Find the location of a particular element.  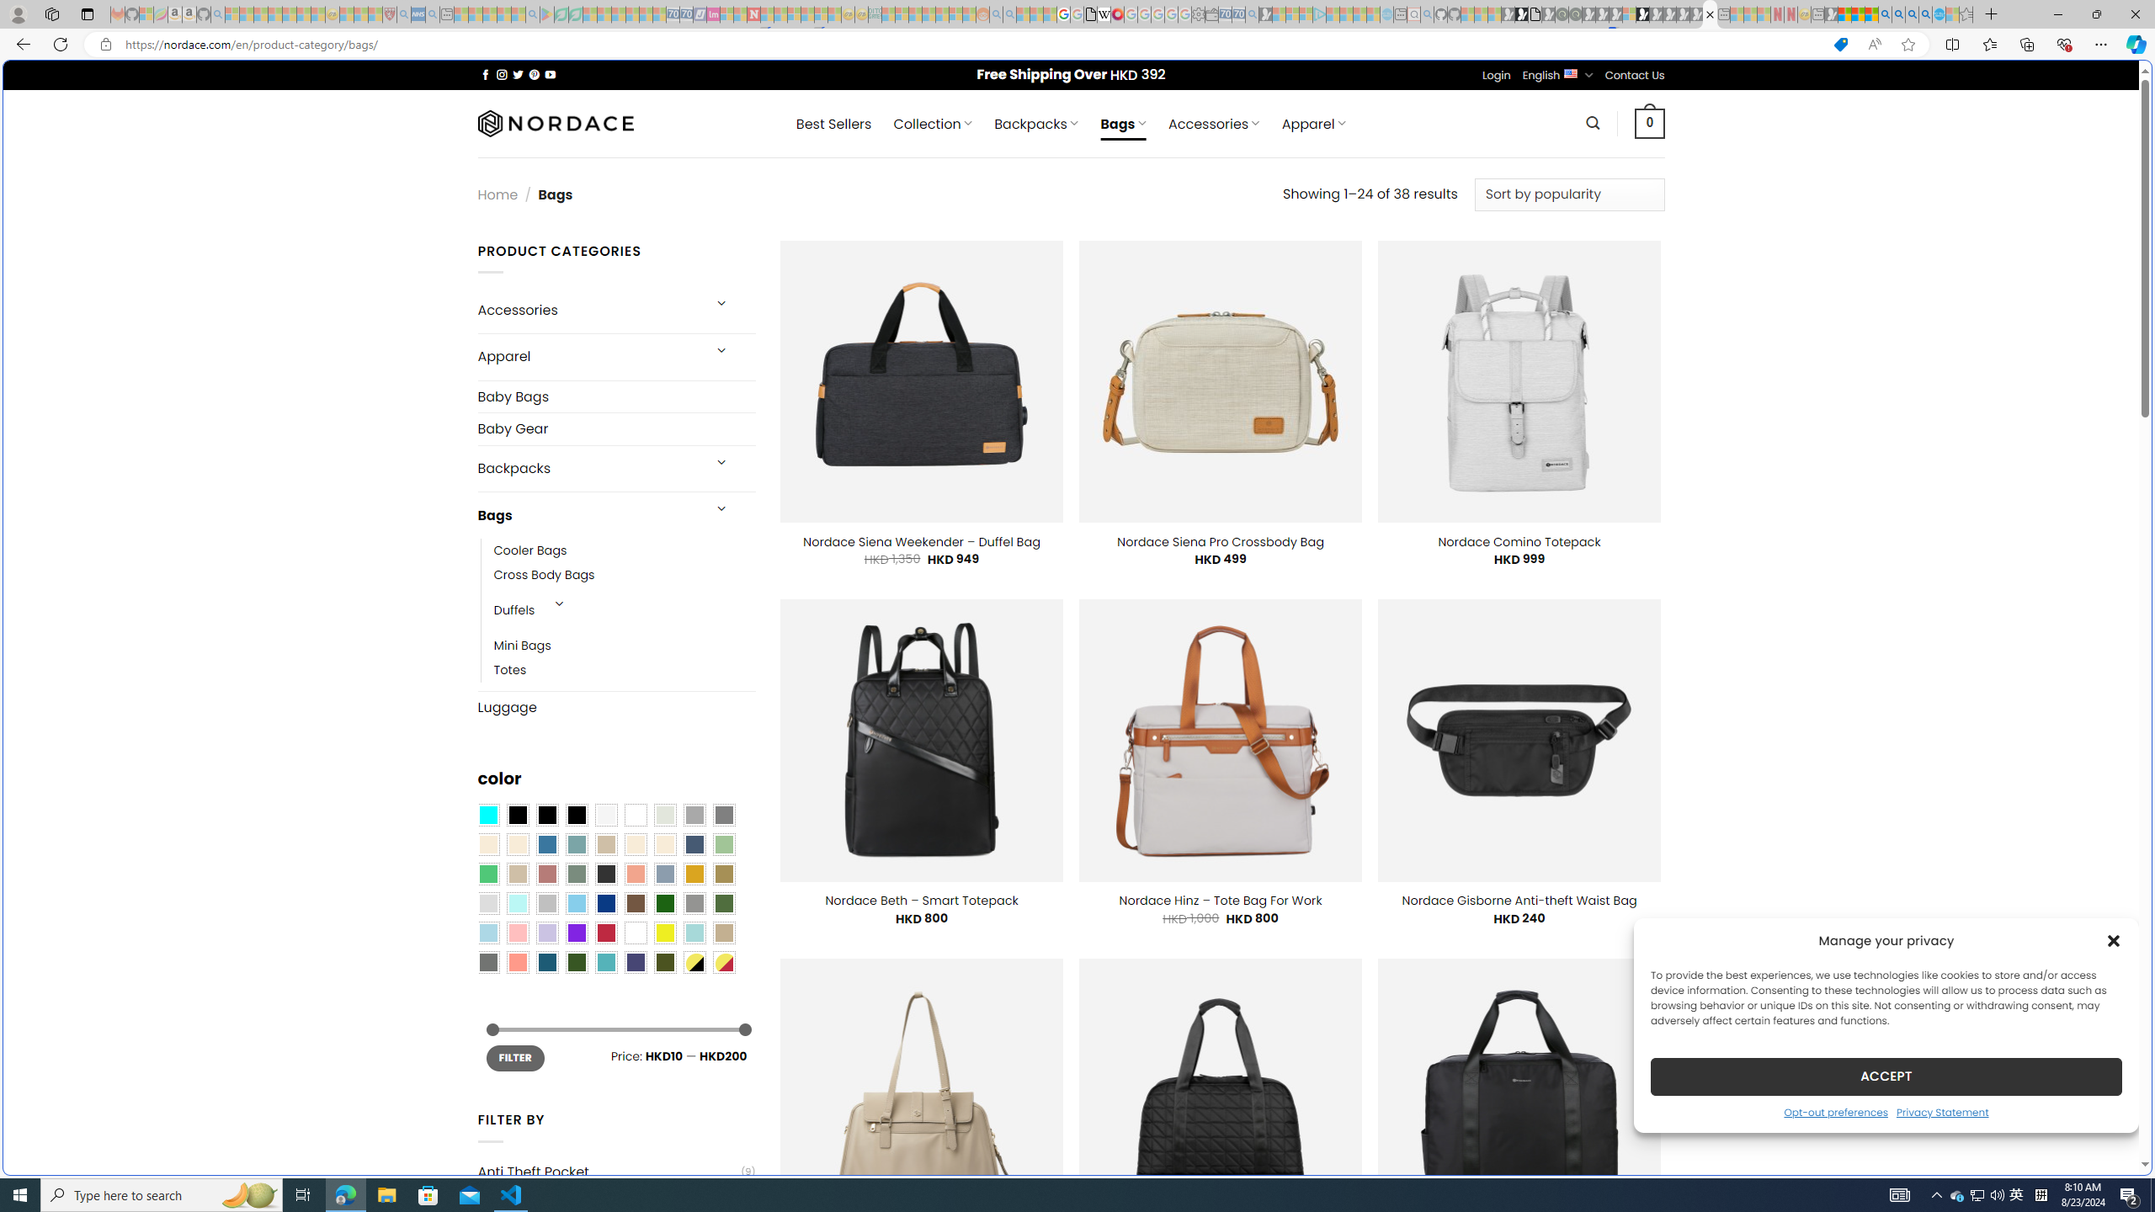

MSN - Sleeping is located at coordinates (1830, 14).